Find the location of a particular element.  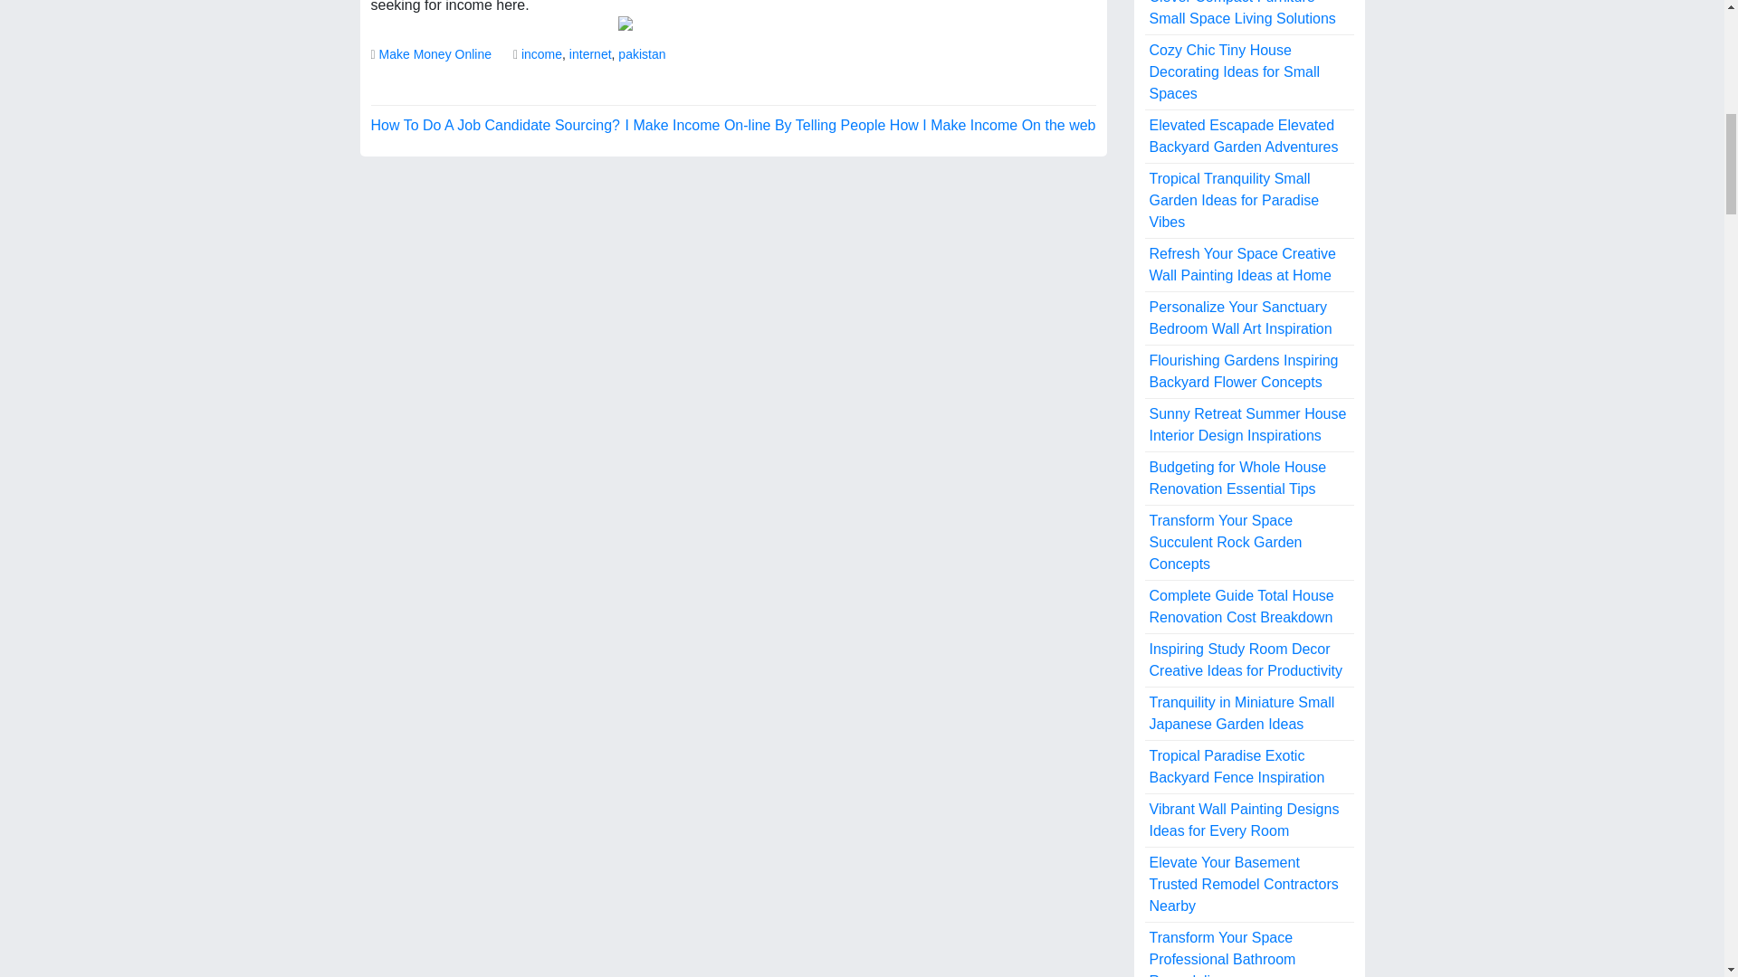

pakistan is located at coordinates (642, 54).